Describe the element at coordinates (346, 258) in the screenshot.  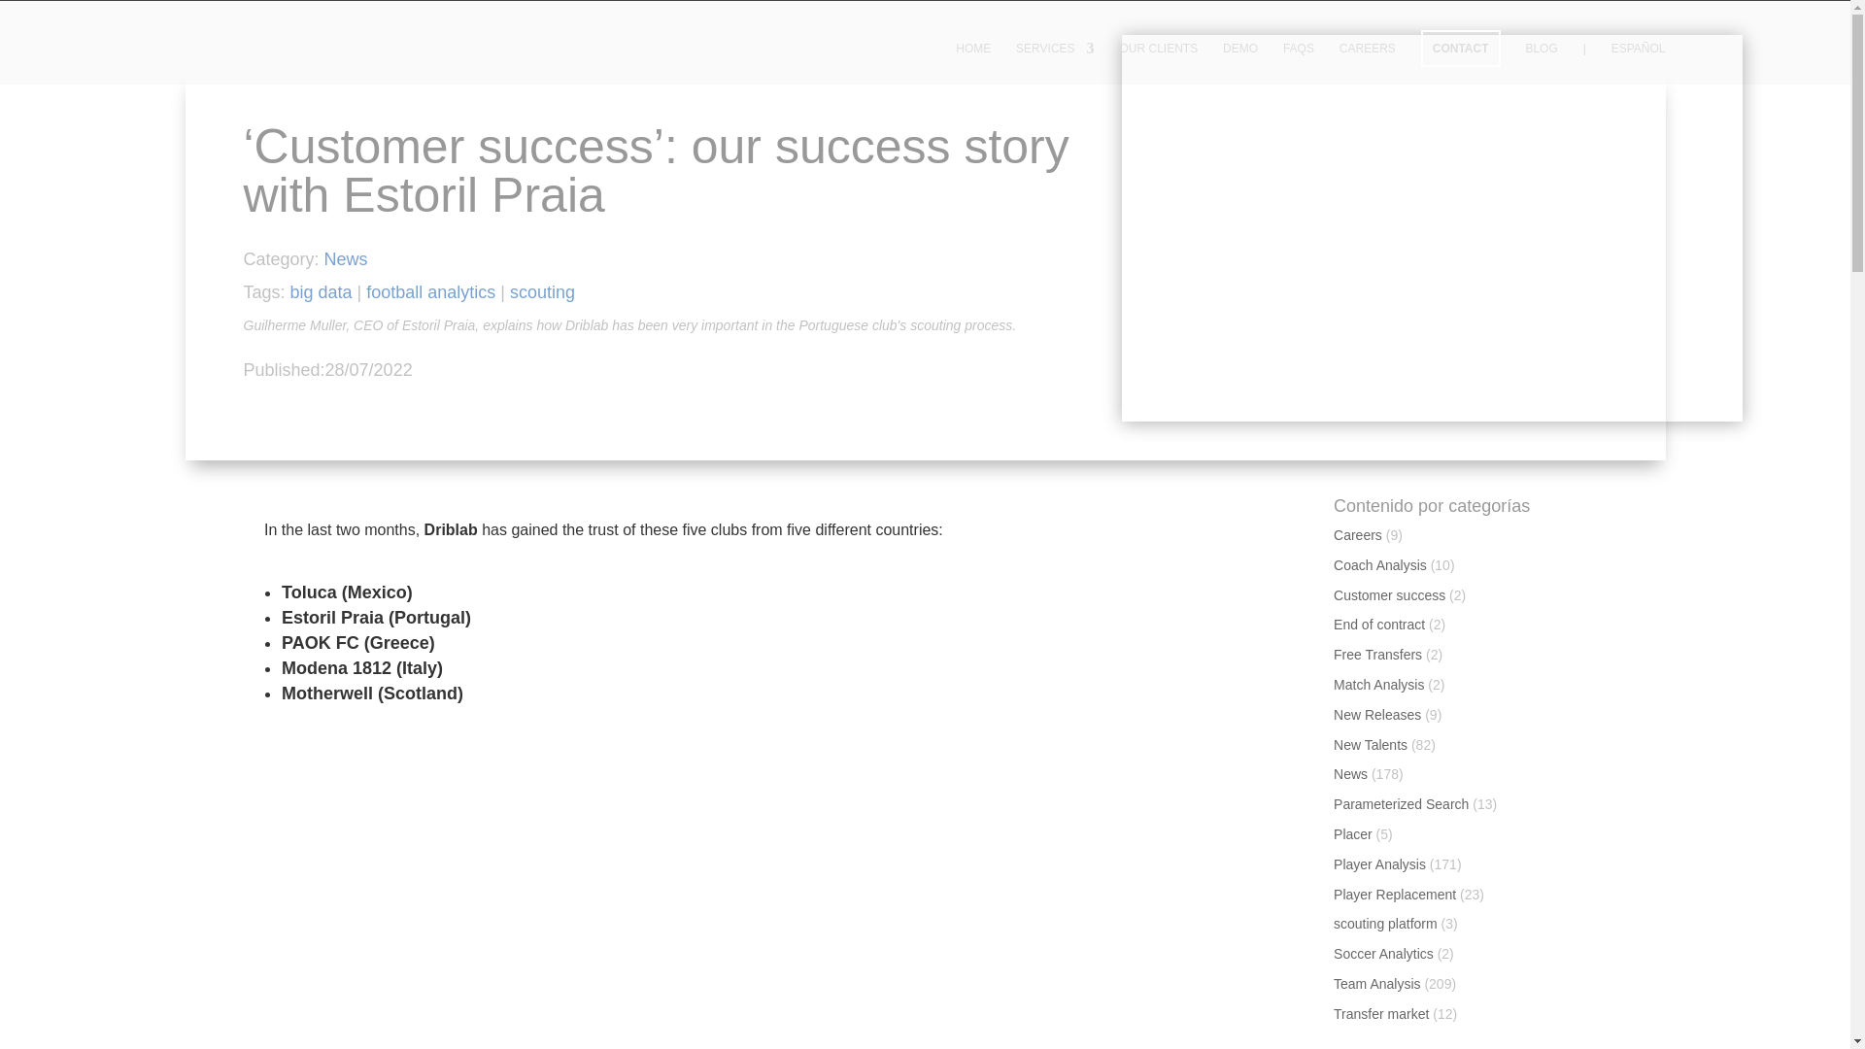
I see `News` at that location.